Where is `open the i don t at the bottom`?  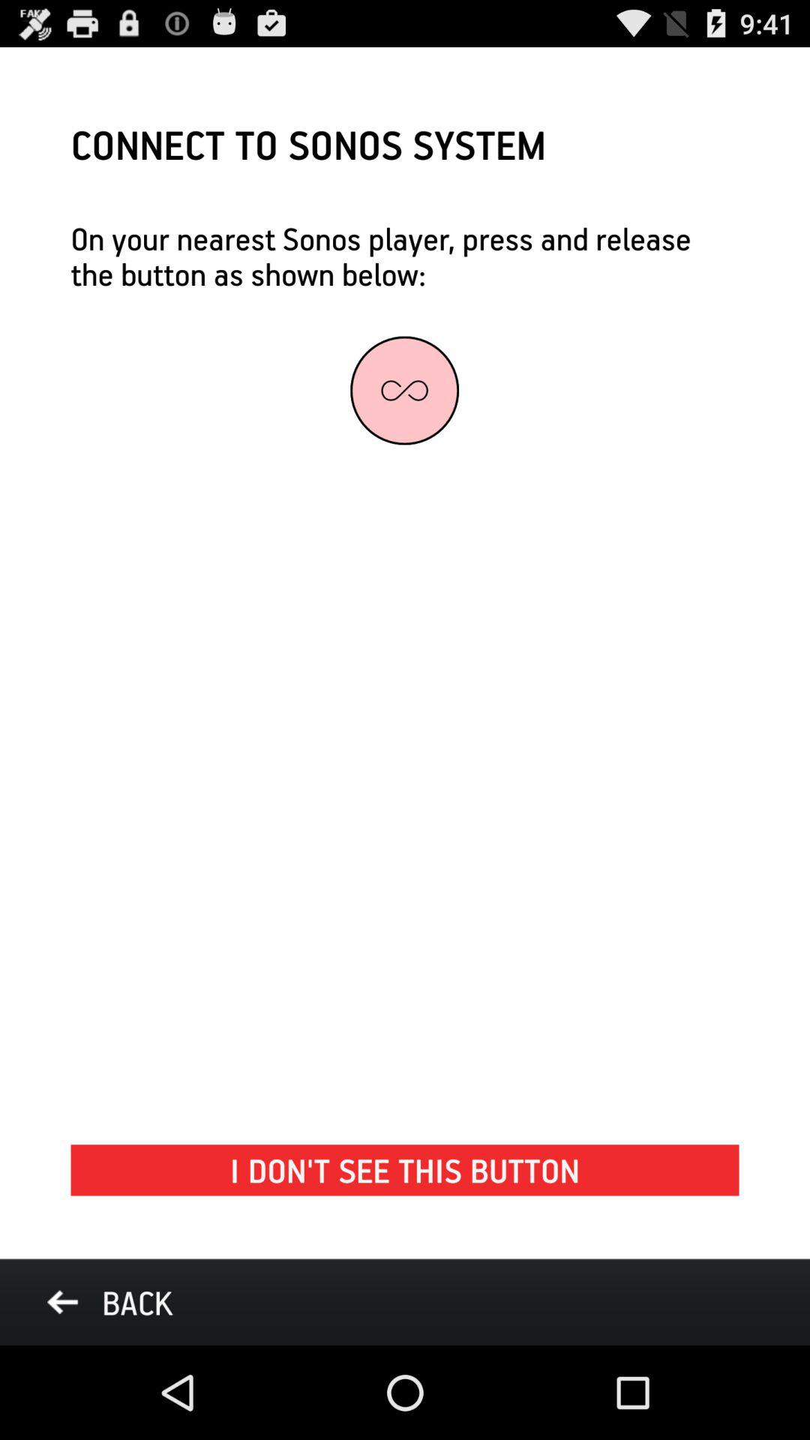 open the i don t at the bottom is located at coordinates (405, 1170).